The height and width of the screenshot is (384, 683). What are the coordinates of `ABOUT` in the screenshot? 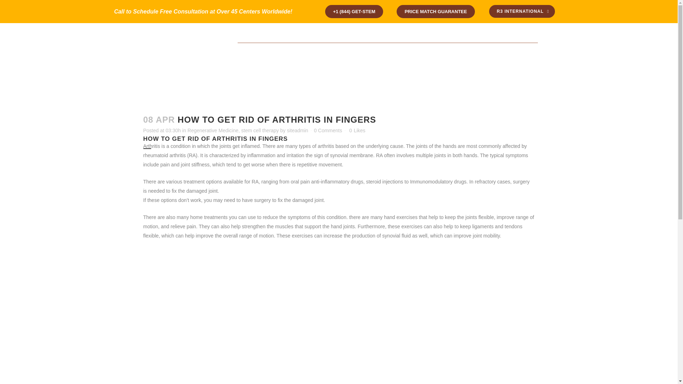 It's located at (367, 55).